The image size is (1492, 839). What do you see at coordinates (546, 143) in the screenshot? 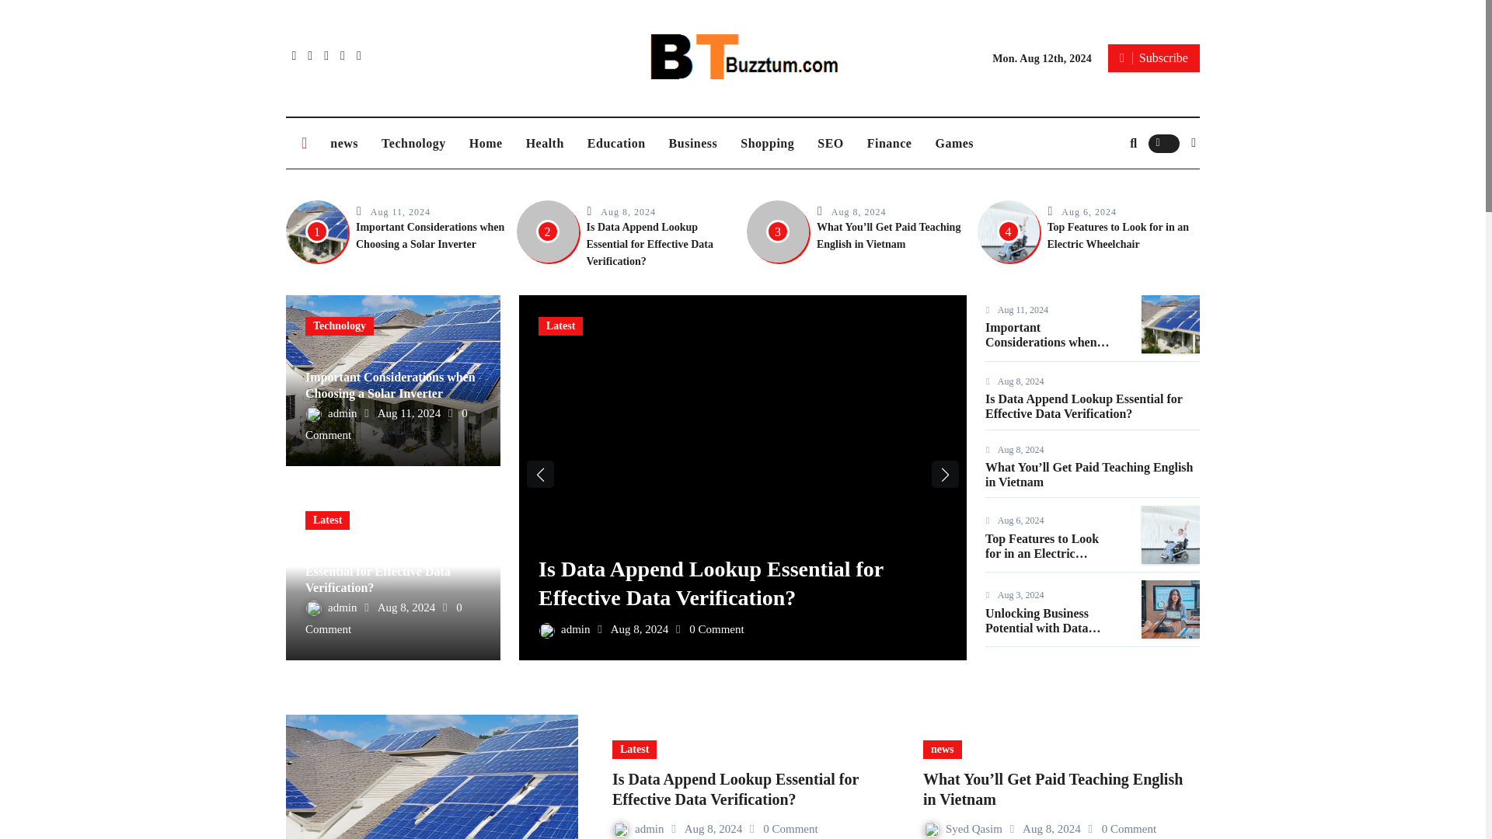
I see `Health` at bounding box center [546, 143].